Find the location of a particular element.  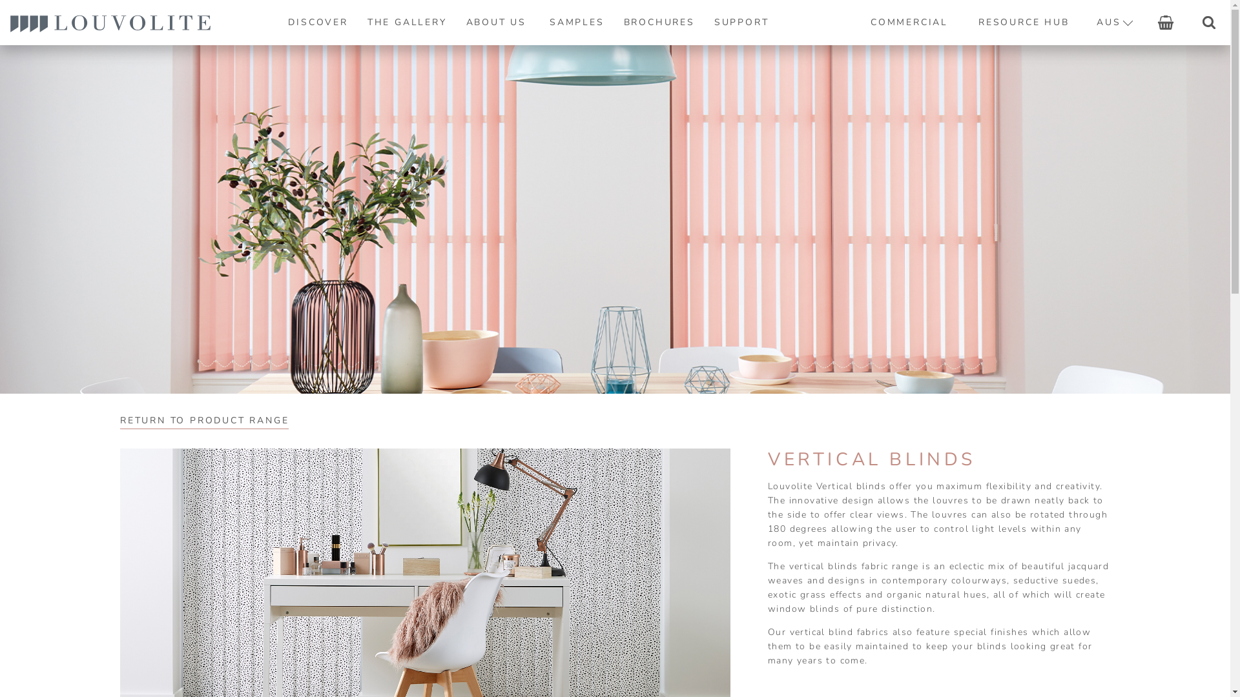

Search icon is located at coordinates (1209, 23).